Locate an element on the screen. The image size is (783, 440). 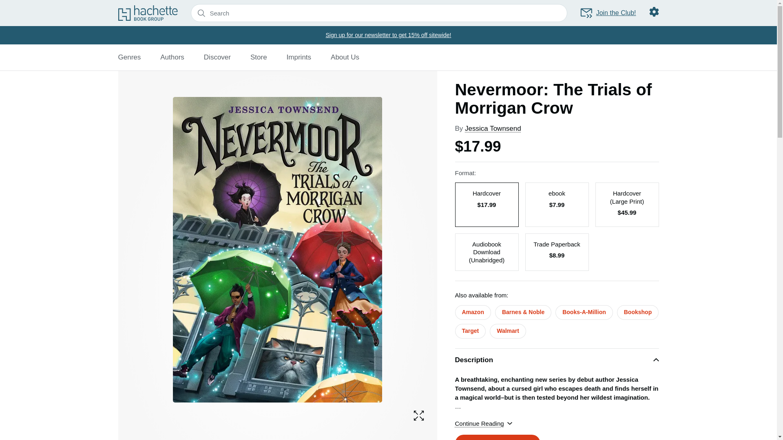
Genres is located at coordinates (129, 57).